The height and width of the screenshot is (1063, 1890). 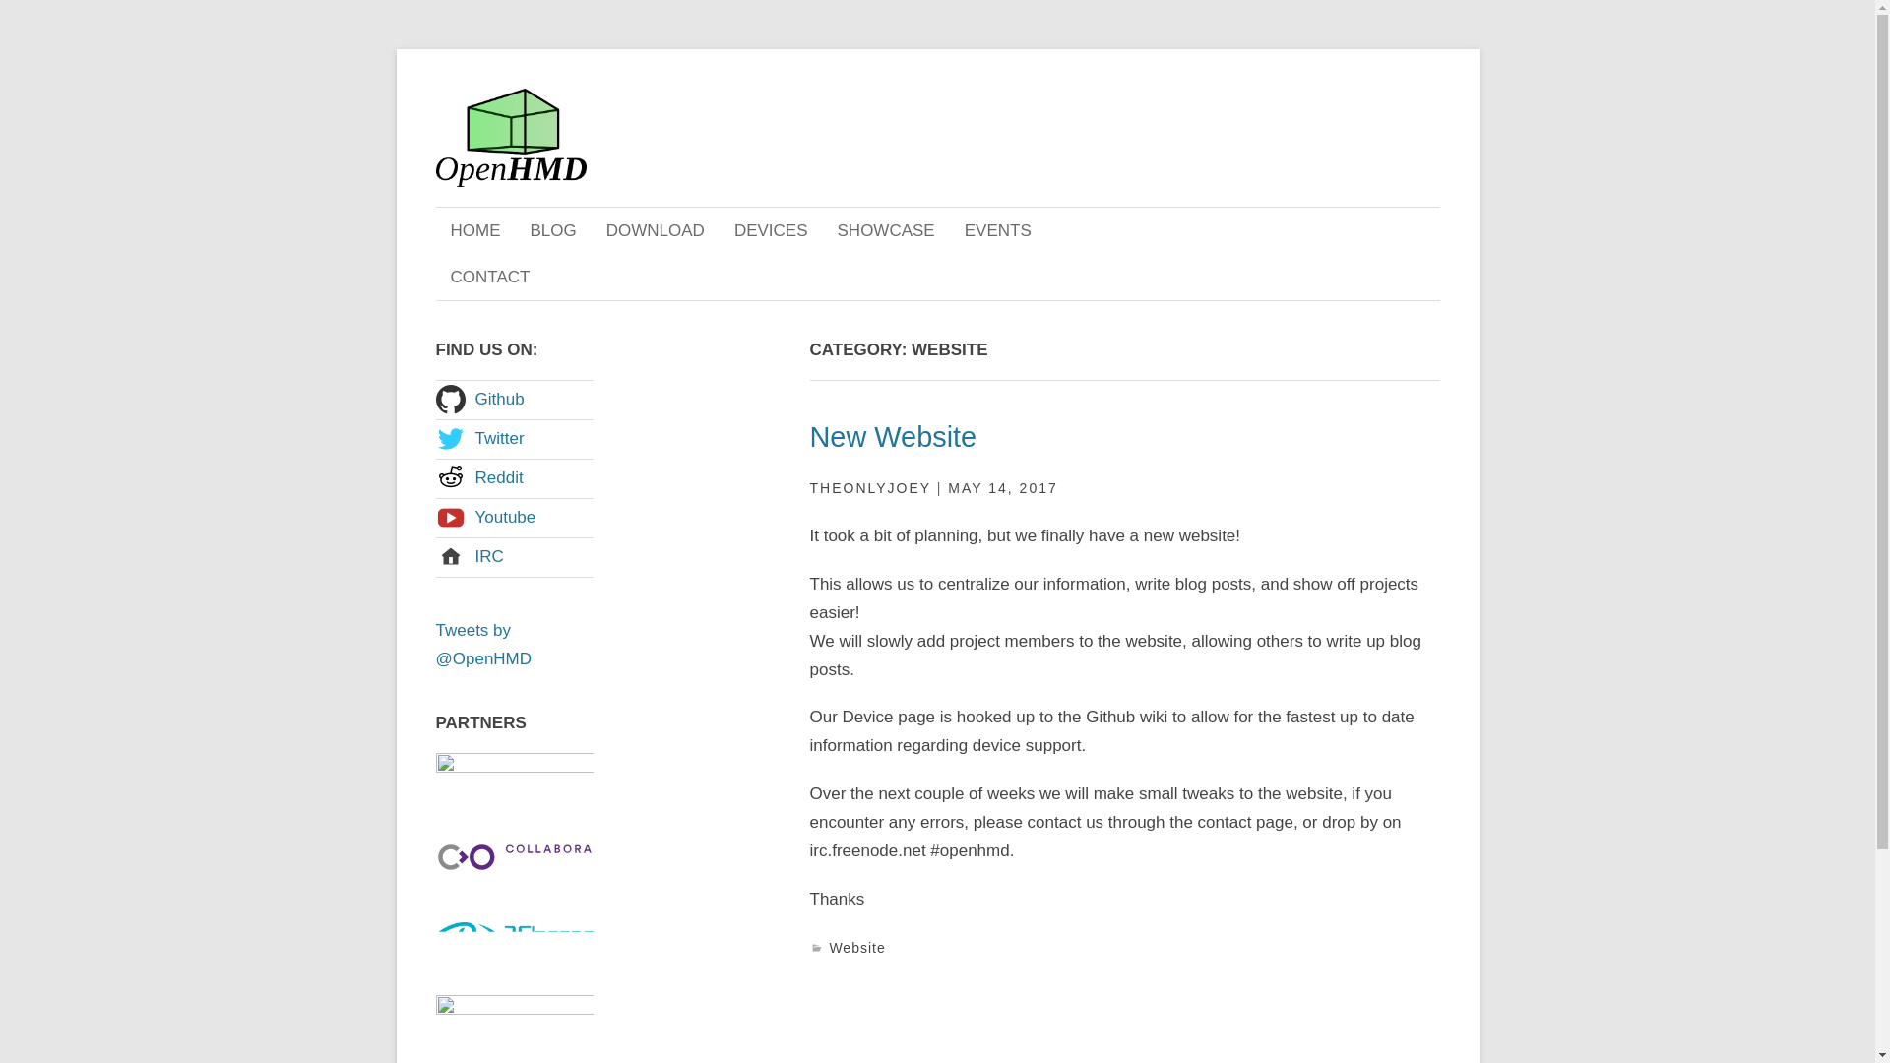 I want to click on DOWNLOAD, so click(x=656, y=230).